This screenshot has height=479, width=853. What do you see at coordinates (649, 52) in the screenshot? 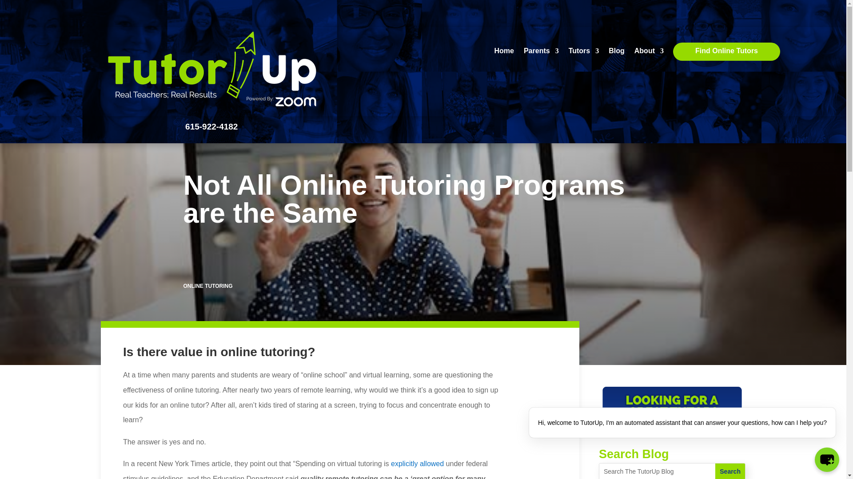
I see `About` at bounding box center [649, 52].